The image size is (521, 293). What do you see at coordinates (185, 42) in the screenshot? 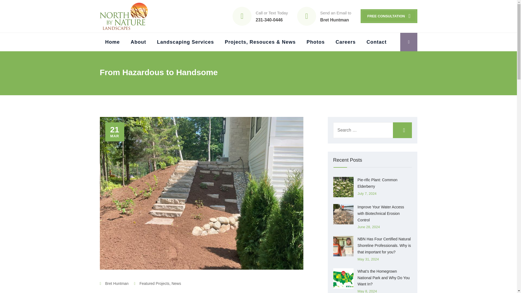
I see `Landscaping Services` at bounding box center [185, 42].